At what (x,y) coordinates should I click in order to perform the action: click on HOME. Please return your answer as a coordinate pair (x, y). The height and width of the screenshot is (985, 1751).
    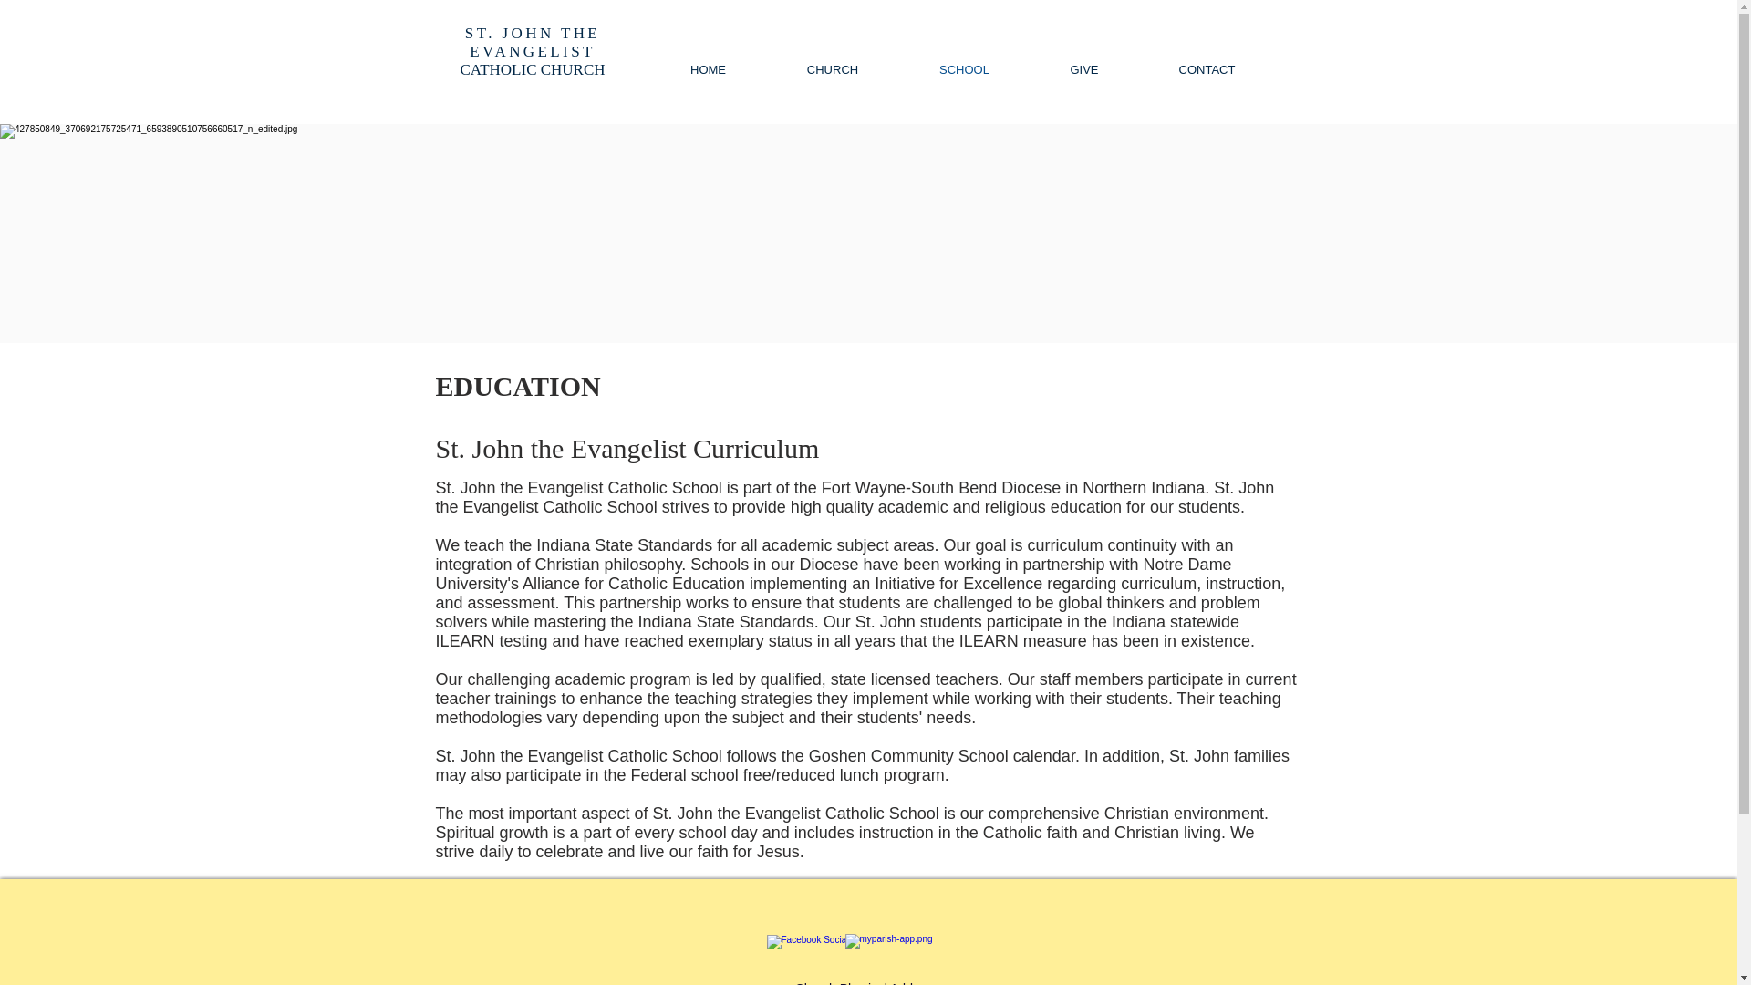
    Looking at the image, I should click on (708, 69).